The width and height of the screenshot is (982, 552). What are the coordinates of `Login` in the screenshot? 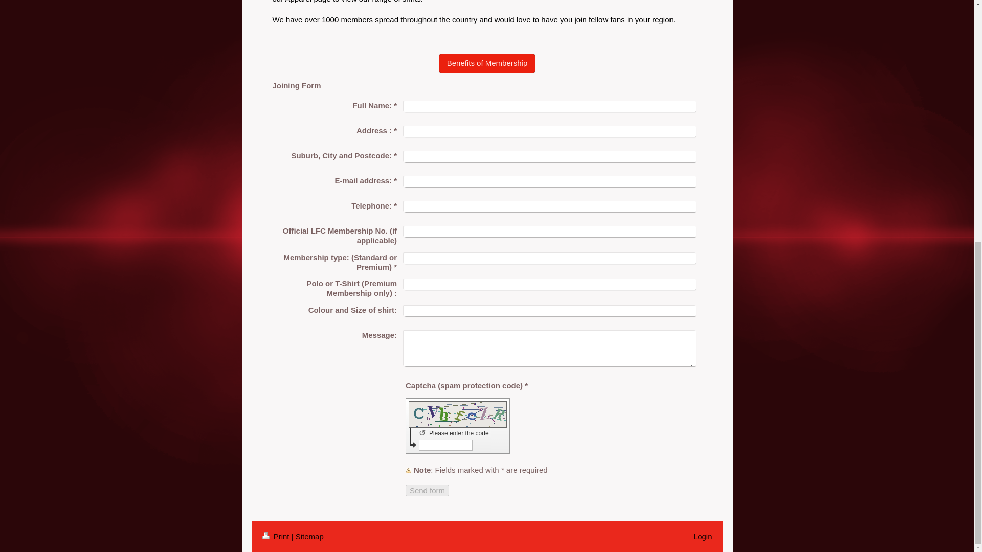 It's located at (703, 537).